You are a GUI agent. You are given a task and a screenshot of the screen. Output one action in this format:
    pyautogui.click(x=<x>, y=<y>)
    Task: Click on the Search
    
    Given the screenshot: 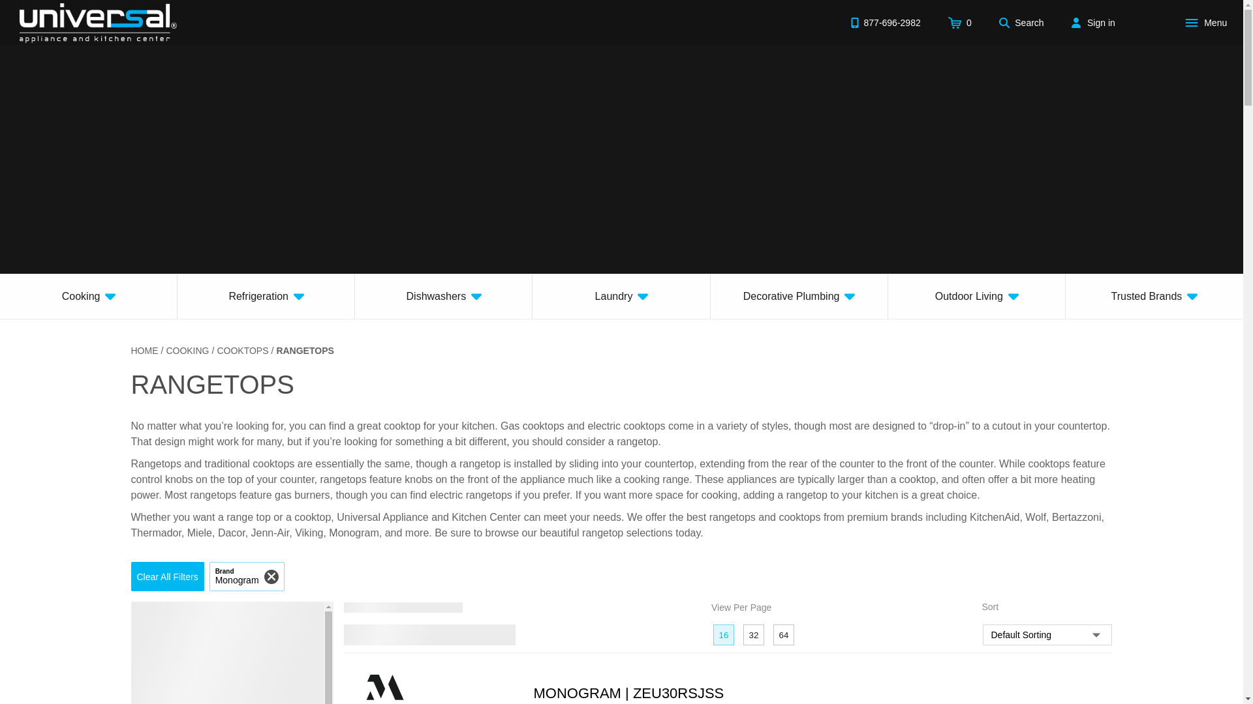 What is the action you would take?
    pyautogui.click(x=1021, y=22)
    